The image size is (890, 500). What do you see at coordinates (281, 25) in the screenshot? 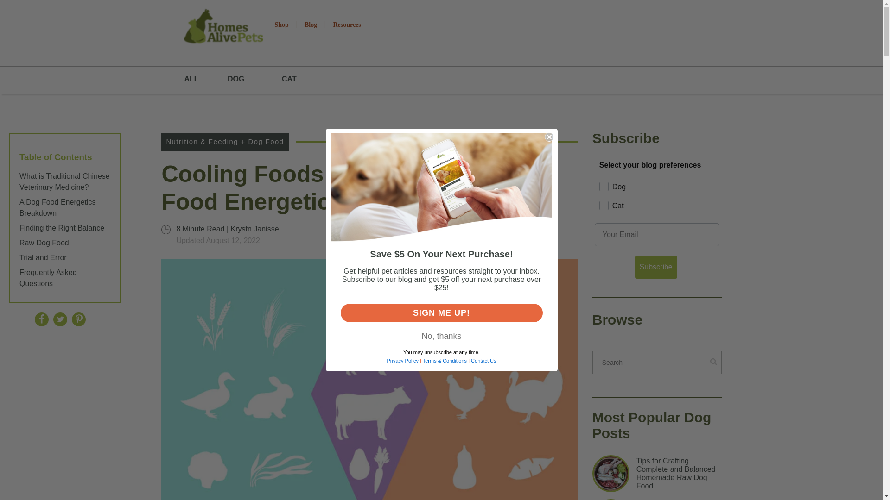
I see `Shop` at bounding box center [281, 25].